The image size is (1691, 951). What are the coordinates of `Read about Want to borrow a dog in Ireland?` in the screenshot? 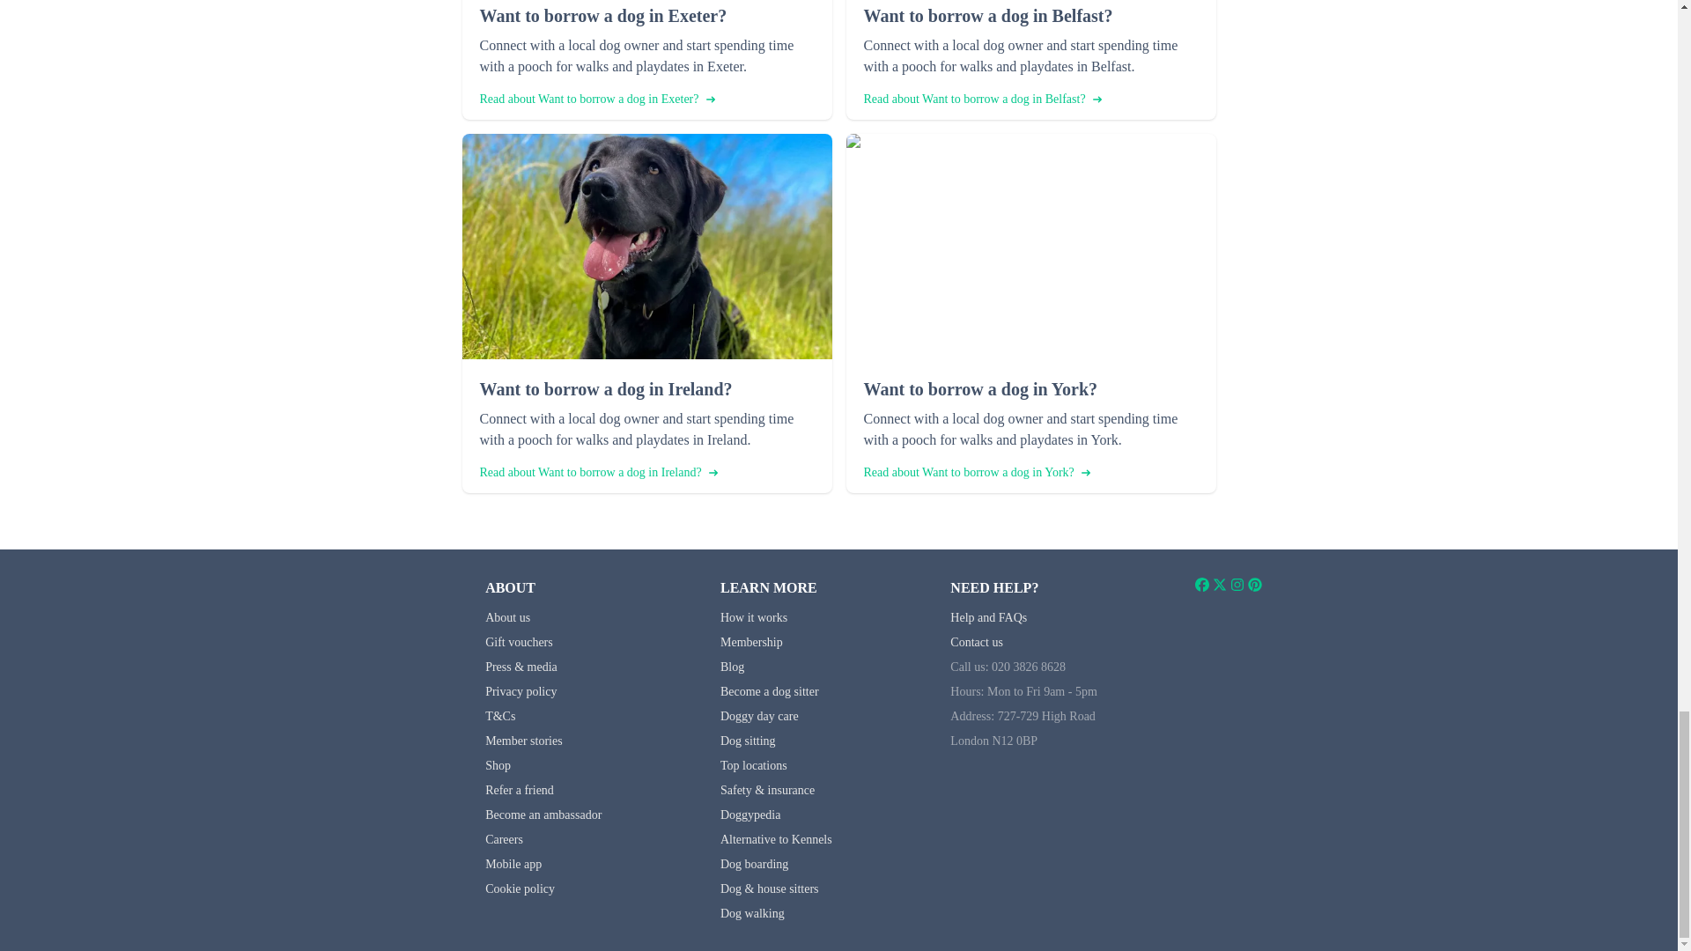 It's located at (597, 472).